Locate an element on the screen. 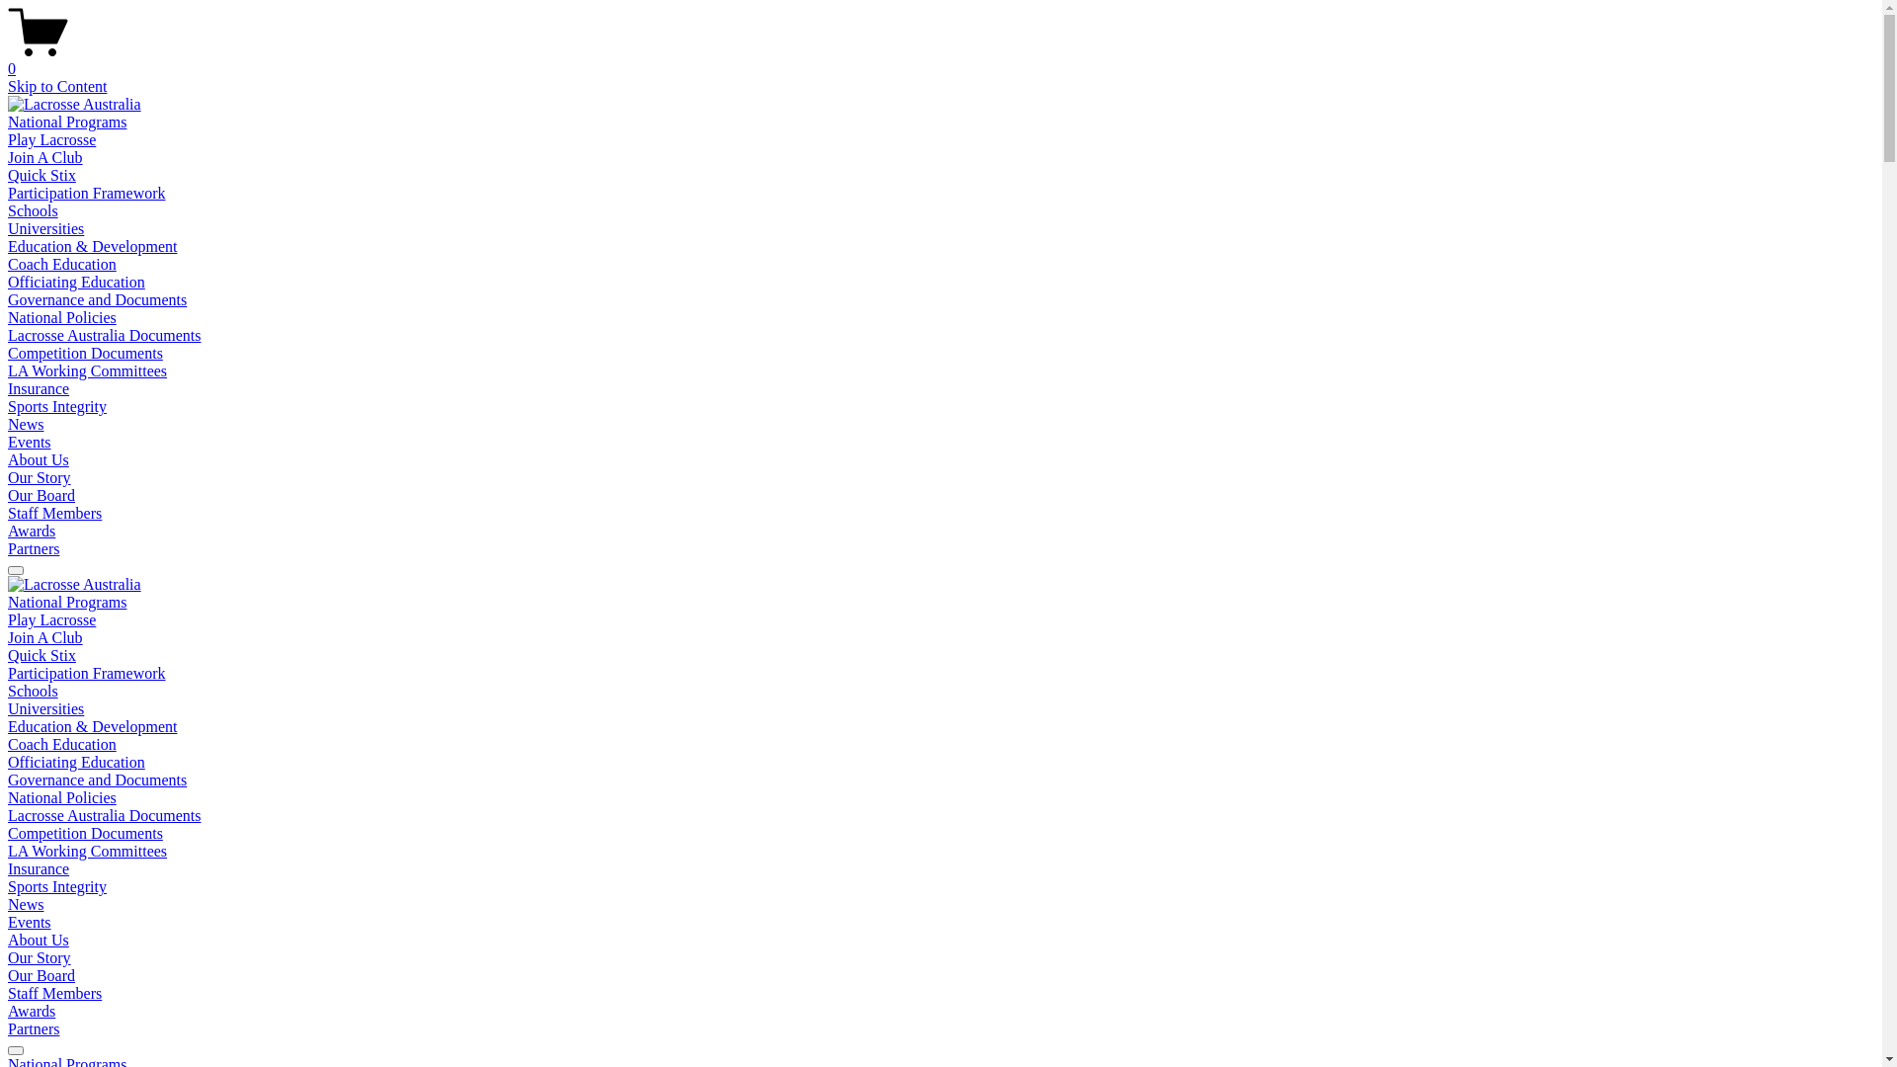 This screenshot has height=1067, width=1897. Play Lacrosse is located at coordinates (51, 620).